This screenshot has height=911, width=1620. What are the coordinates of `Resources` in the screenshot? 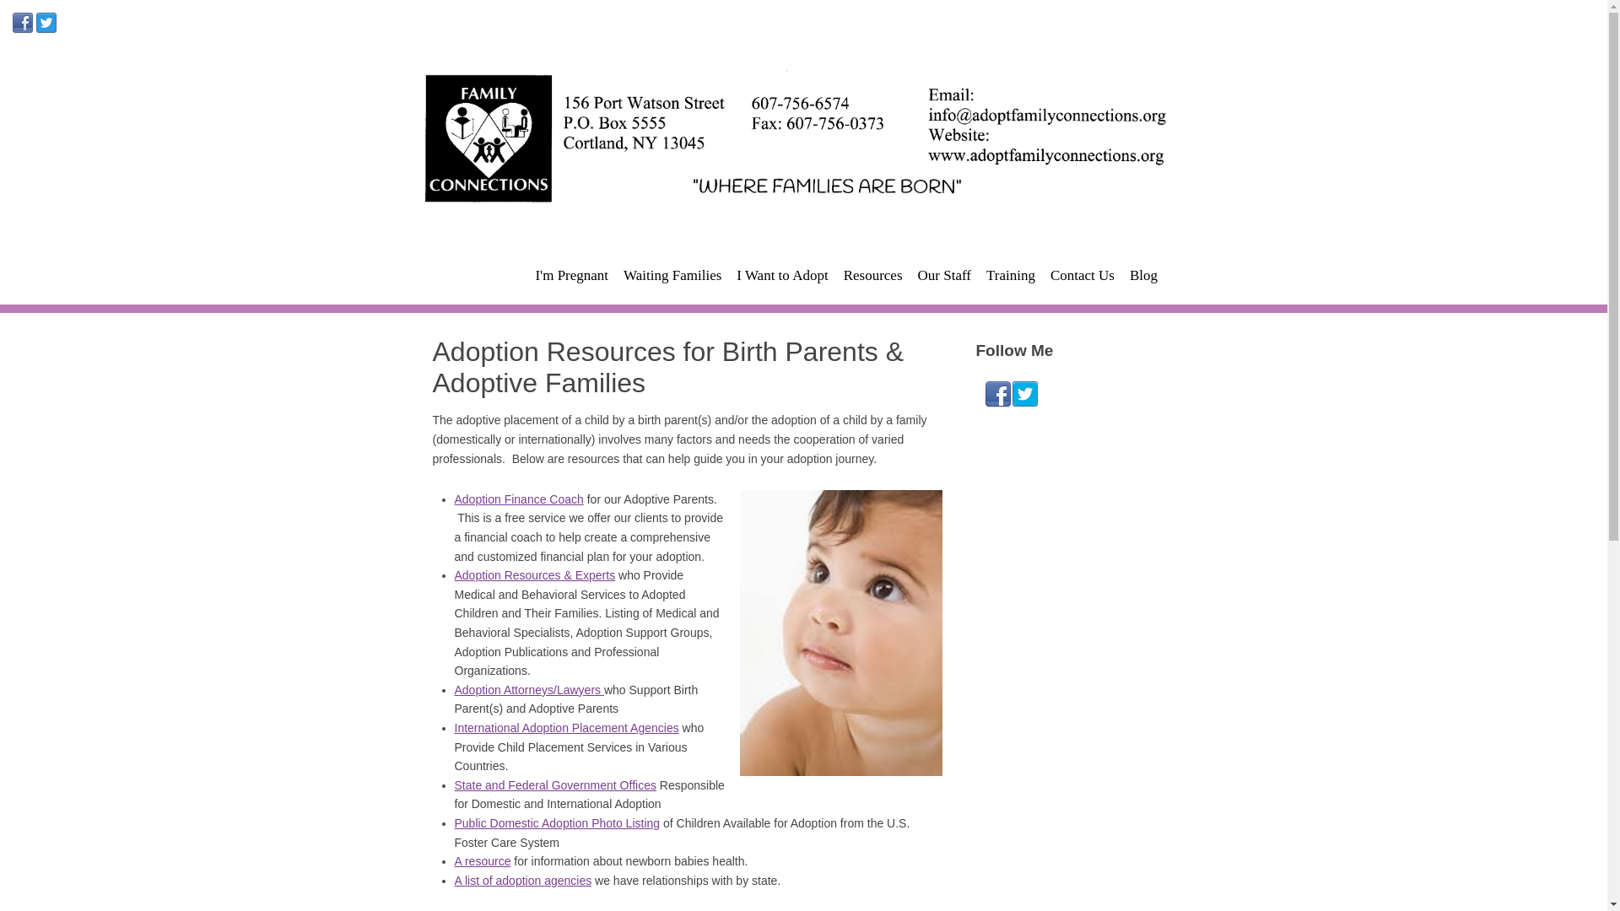 It's located at (872, 275).